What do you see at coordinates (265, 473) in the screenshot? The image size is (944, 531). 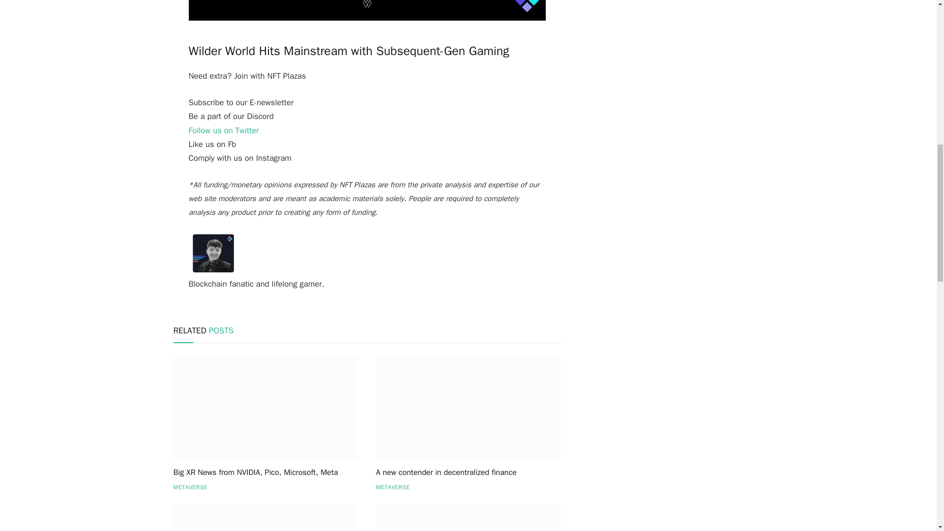 I see `Big XR News from NVIDIA, Pico, Microsoft, Meta` at bounding box center [265, 473].